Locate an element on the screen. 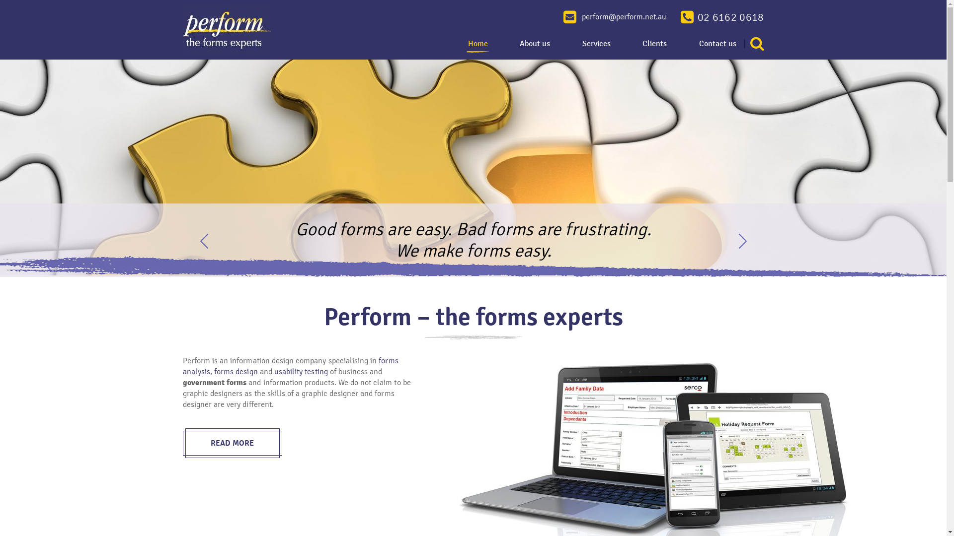 Image resolution: width=954 pixels, height=536 pixels. 02 6162 0618 is located at coordinates (722, 17).